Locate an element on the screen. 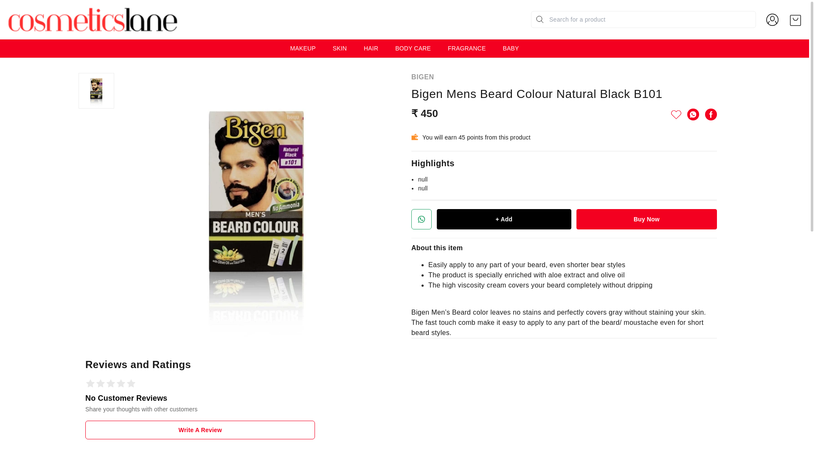 This screenshot has width=815, height=458. HAIR is located at coordinates (371, 48).